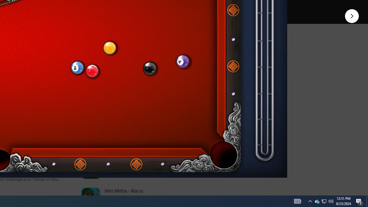  What do you see at coordinates (352, 16) in the screenshot?
I see `Next` at bounding box center [352, 16].